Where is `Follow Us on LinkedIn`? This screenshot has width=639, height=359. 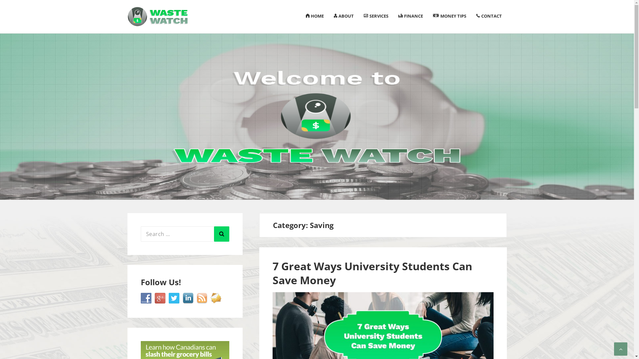
Follow Us on LinkedIn is located at coordinates (188, 298).